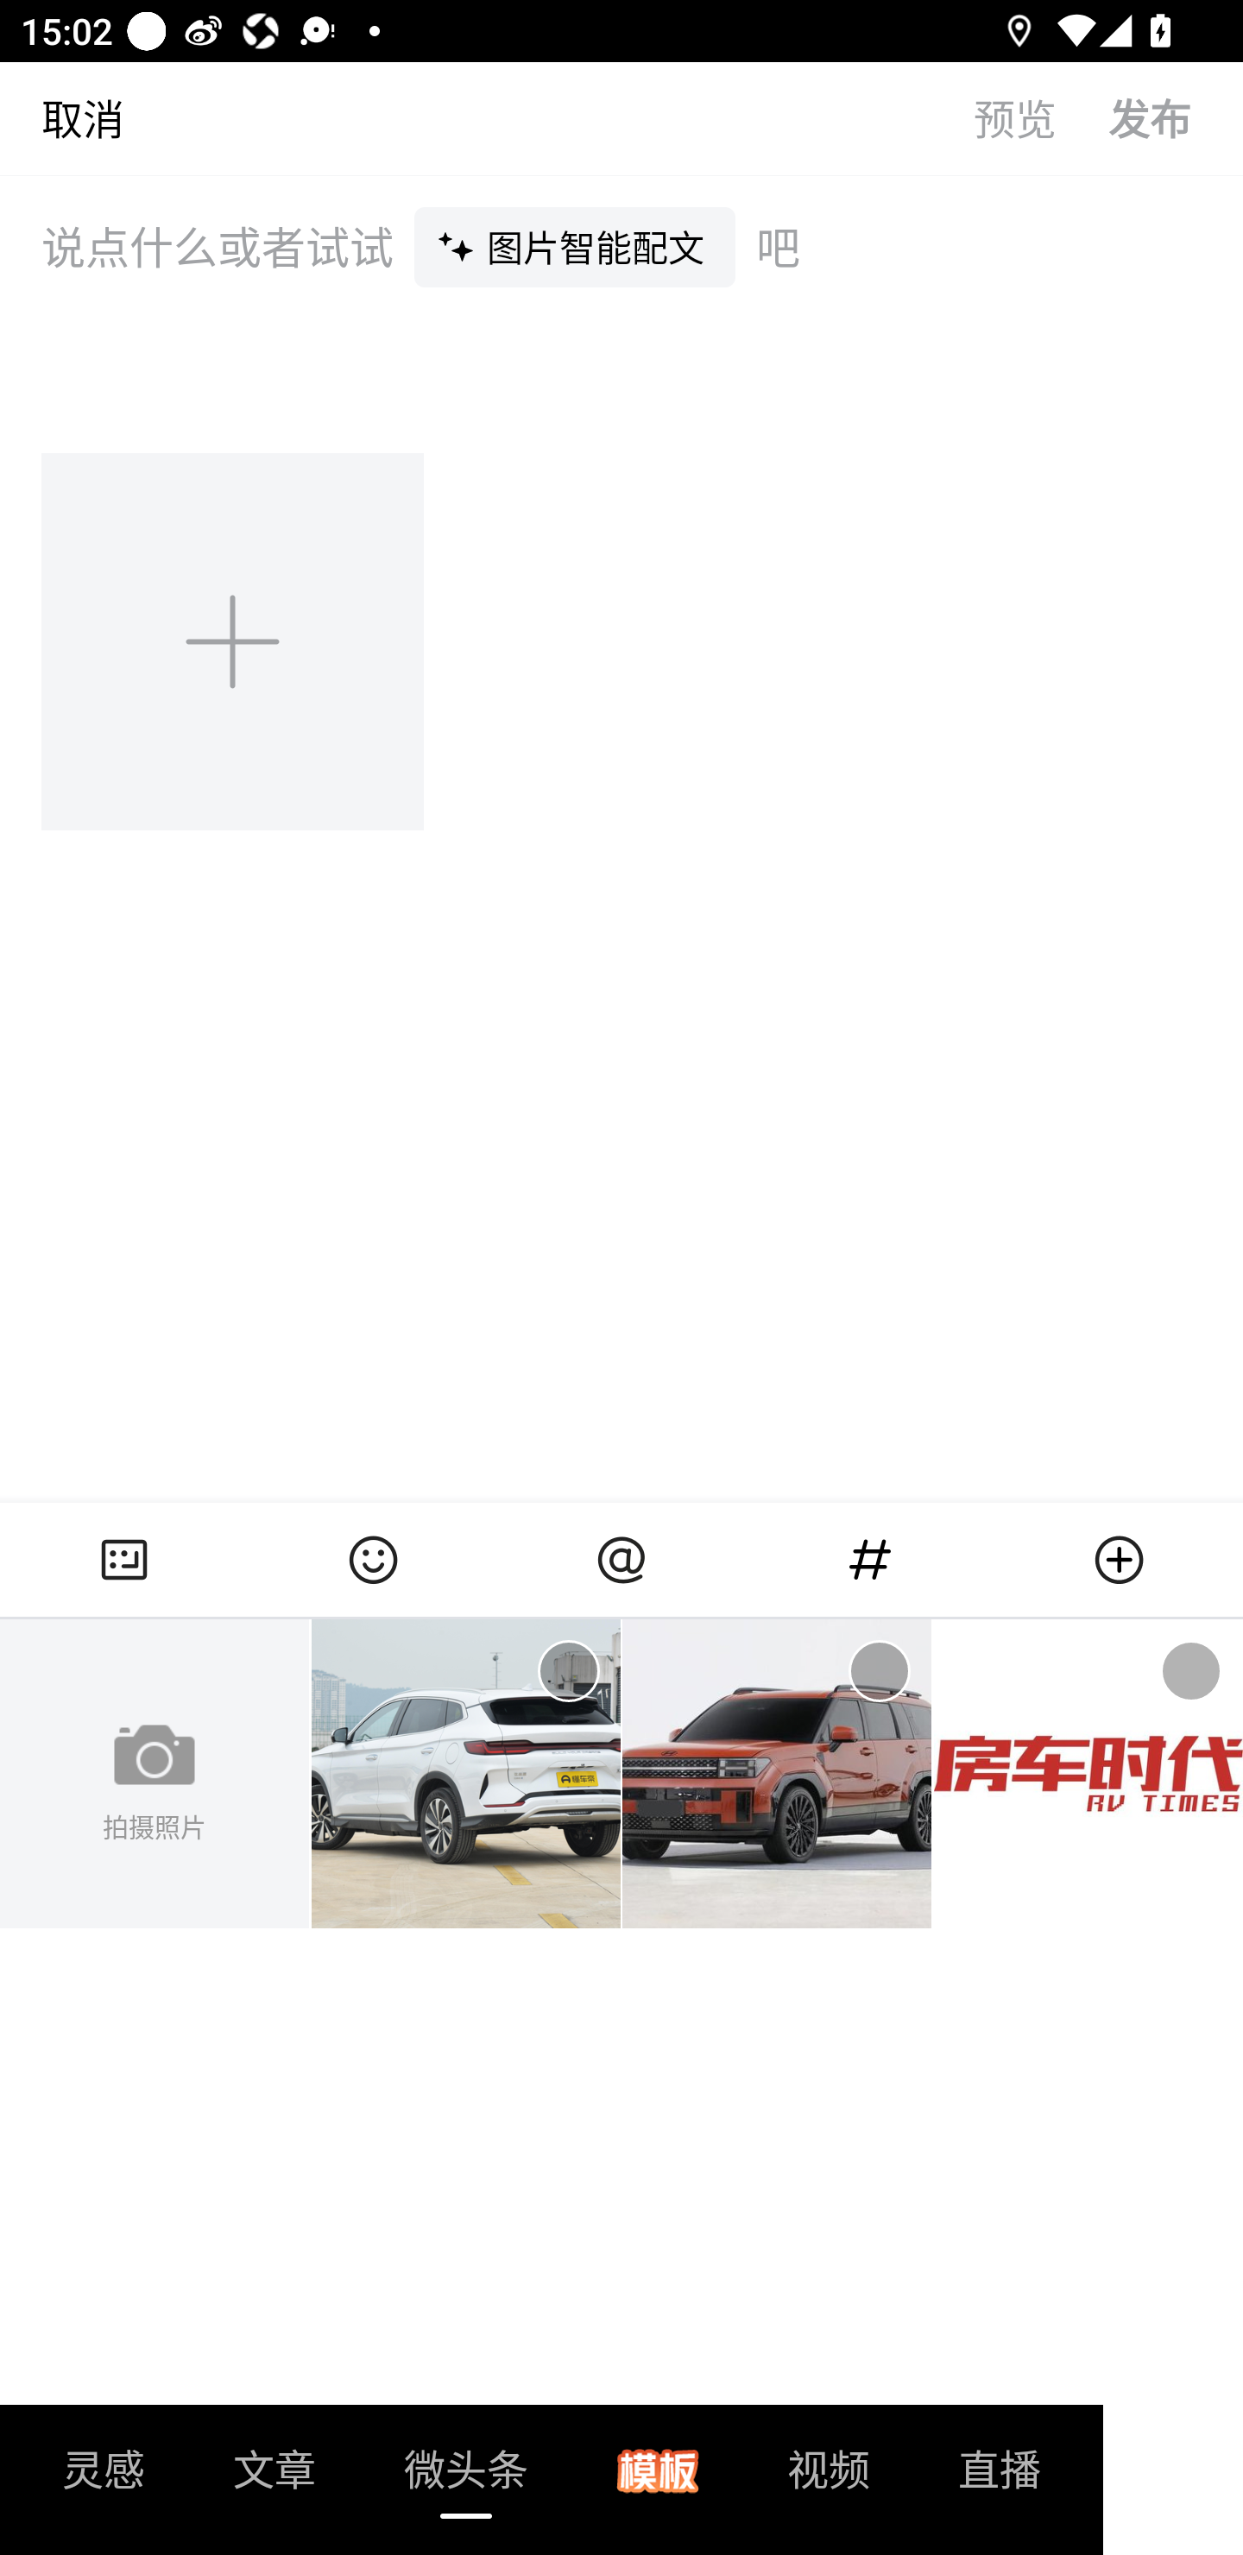 This screenshot has width=1243, height=2555. Describe the element at coordinates (1088, 1774) in the screenshot. I see `图片3` at that location.